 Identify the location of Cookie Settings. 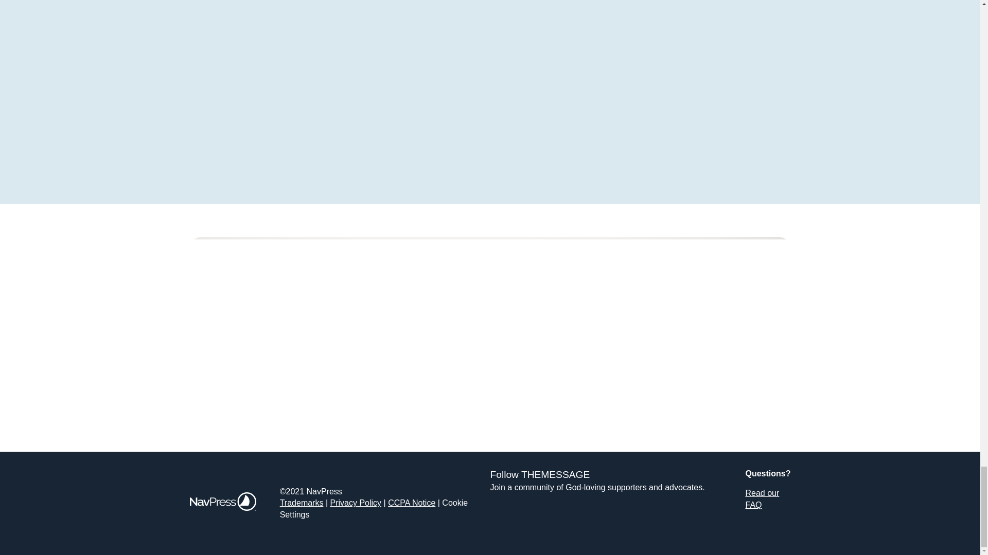
(374, 508).